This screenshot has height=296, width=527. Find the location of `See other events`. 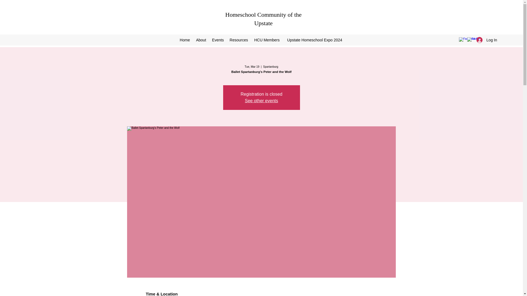

See other events is located at coordinates (261, 100).